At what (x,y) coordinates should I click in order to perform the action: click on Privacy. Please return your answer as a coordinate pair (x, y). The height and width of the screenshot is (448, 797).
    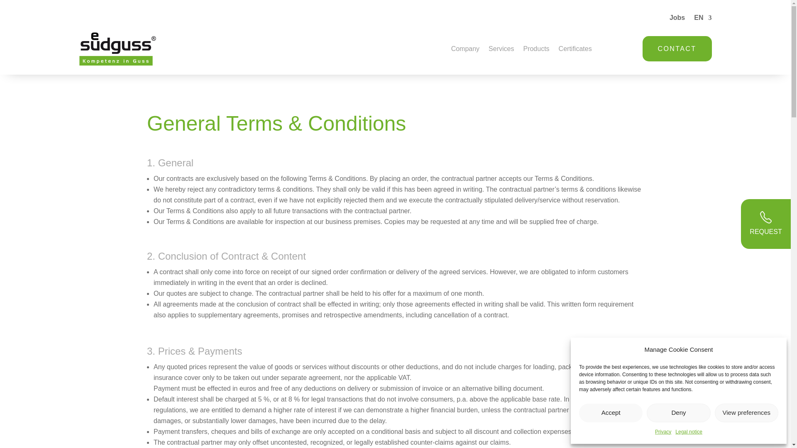
    Looking at the image, I should click on (663, 432).